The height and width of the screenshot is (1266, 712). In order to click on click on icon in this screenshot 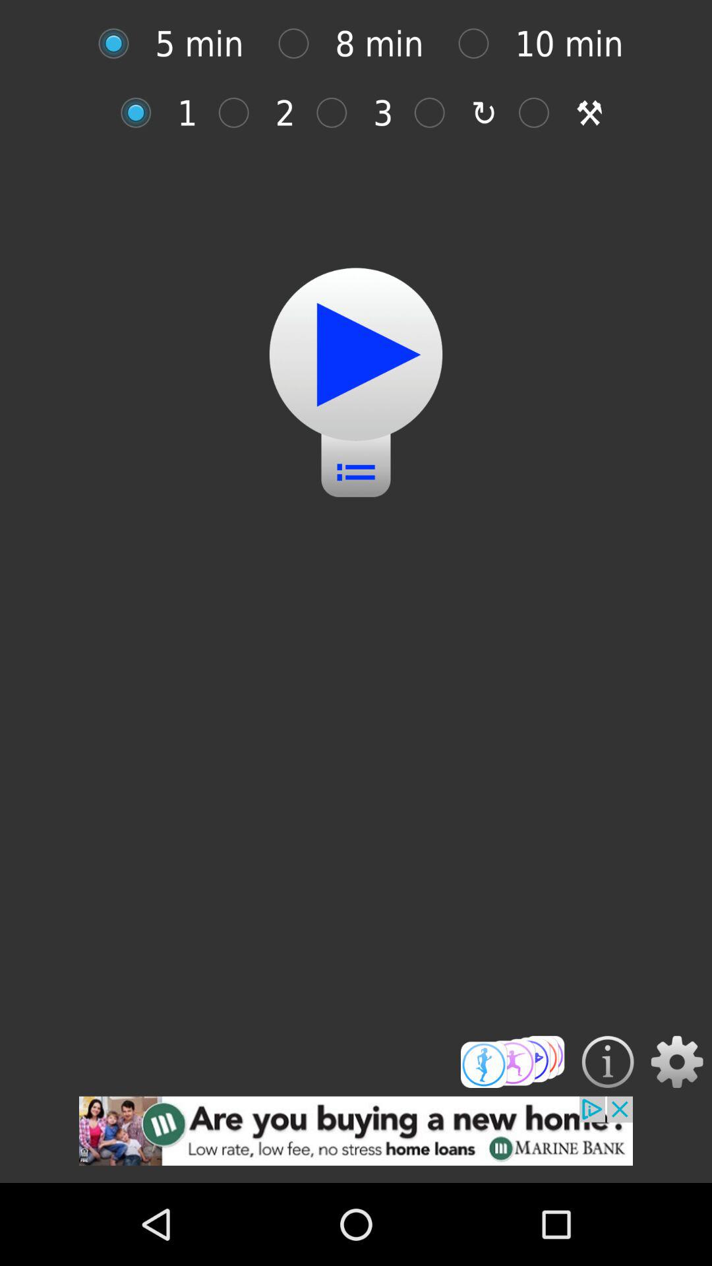, I will do `click(301, 44)`.